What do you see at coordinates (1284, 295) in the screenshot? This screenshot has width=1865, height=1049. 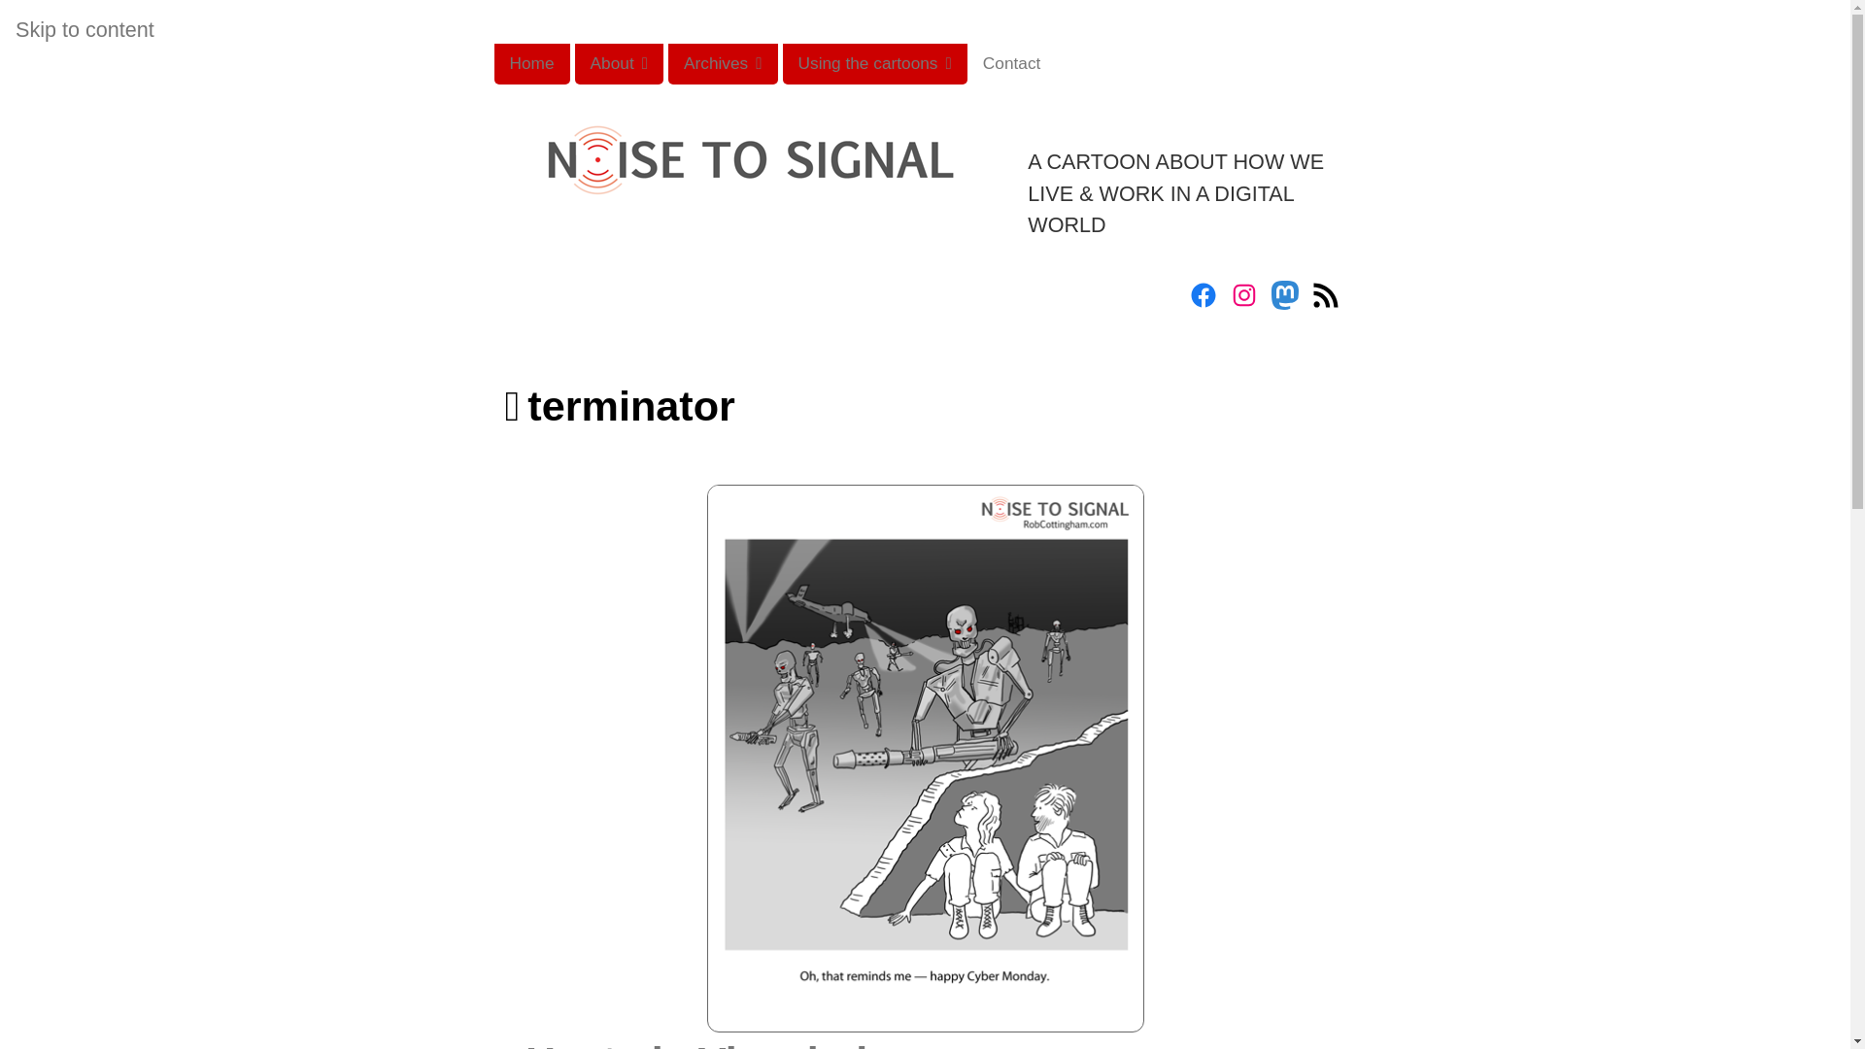 I see `Mastodon` at bounding box center [1284, 295].